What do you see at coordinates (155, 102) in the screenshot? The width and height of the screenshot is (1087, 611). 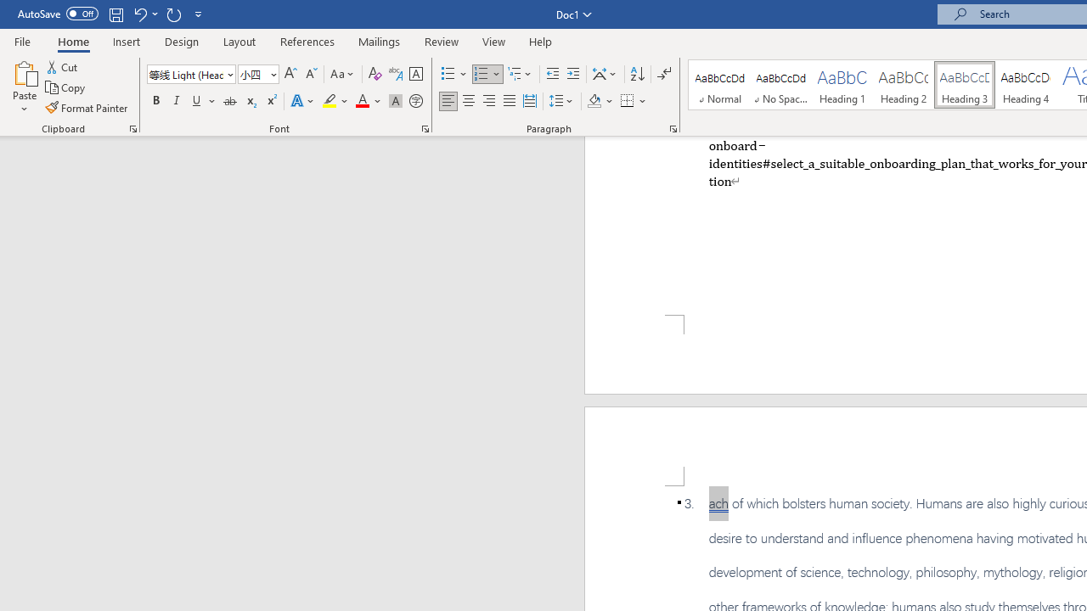 I see `Bold` at bounding box center [155, 102].